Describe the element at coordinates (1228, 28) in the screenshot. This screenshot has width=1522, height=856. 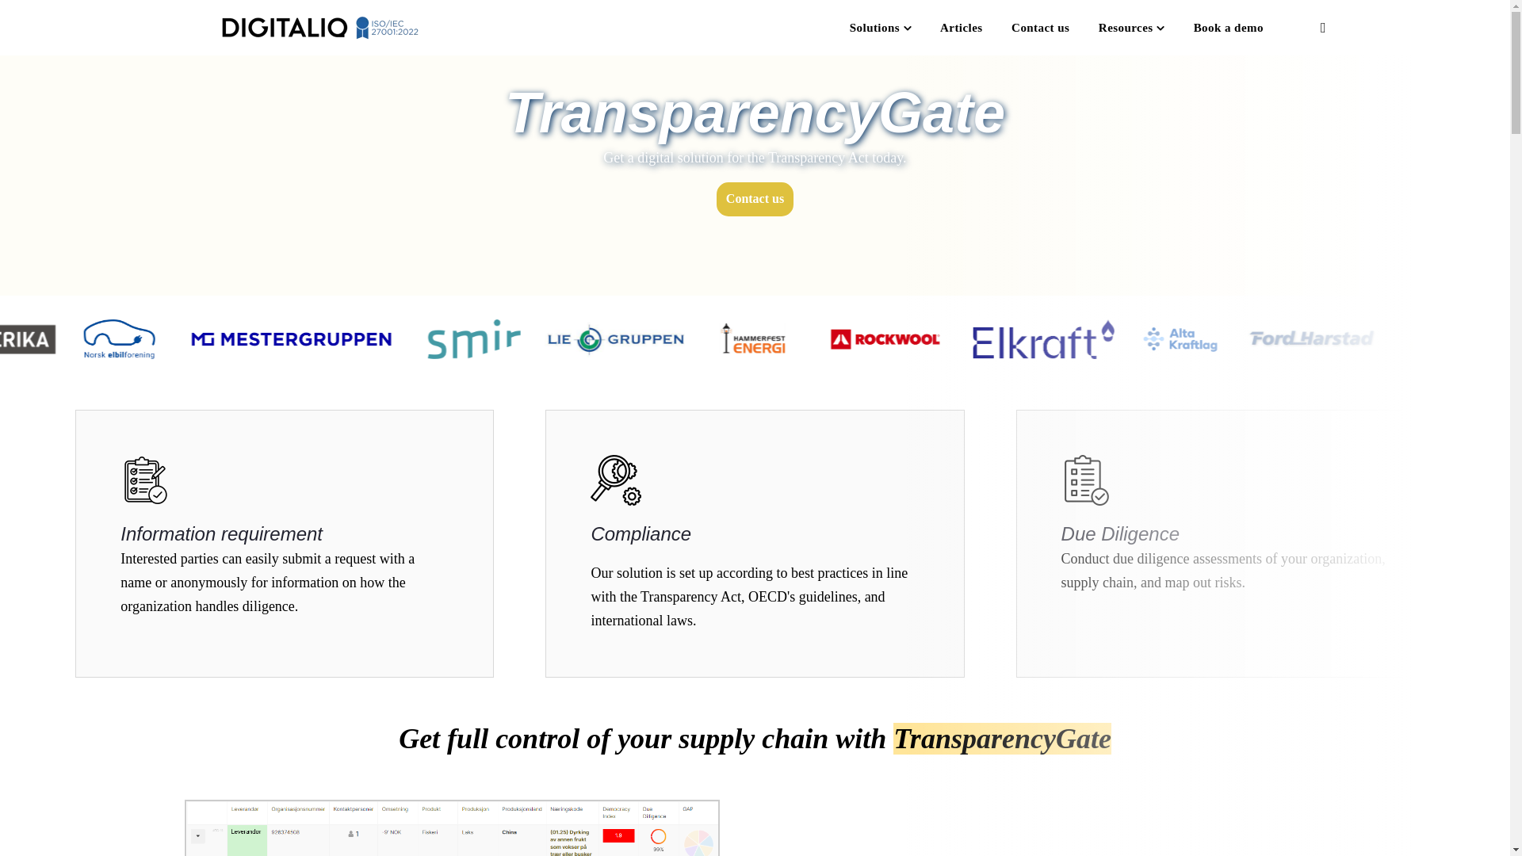
I see `Book a demo` at that location.